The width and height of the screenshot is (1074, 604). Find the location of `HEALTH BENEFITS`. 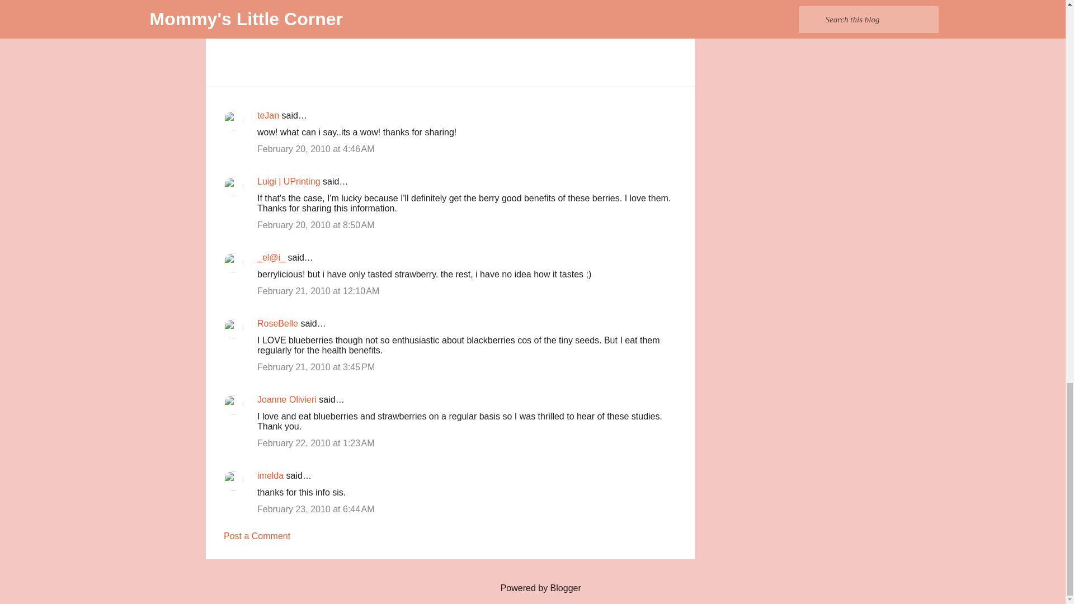

HEALTH BENEFITS is located at coordinates (301, 11).